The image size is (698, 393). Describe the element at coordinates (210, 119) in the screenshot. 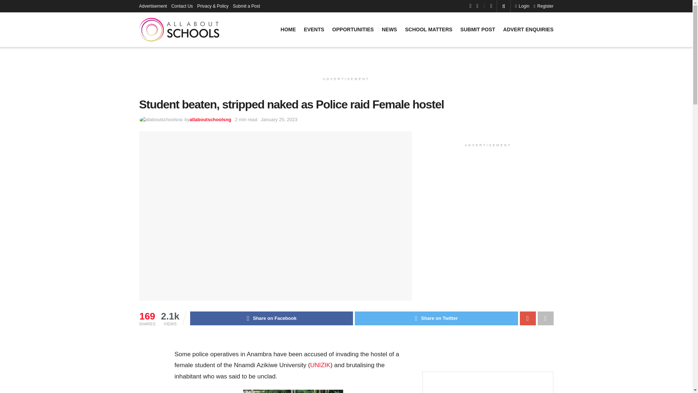

I see `allaboutschoolsng` at that location.